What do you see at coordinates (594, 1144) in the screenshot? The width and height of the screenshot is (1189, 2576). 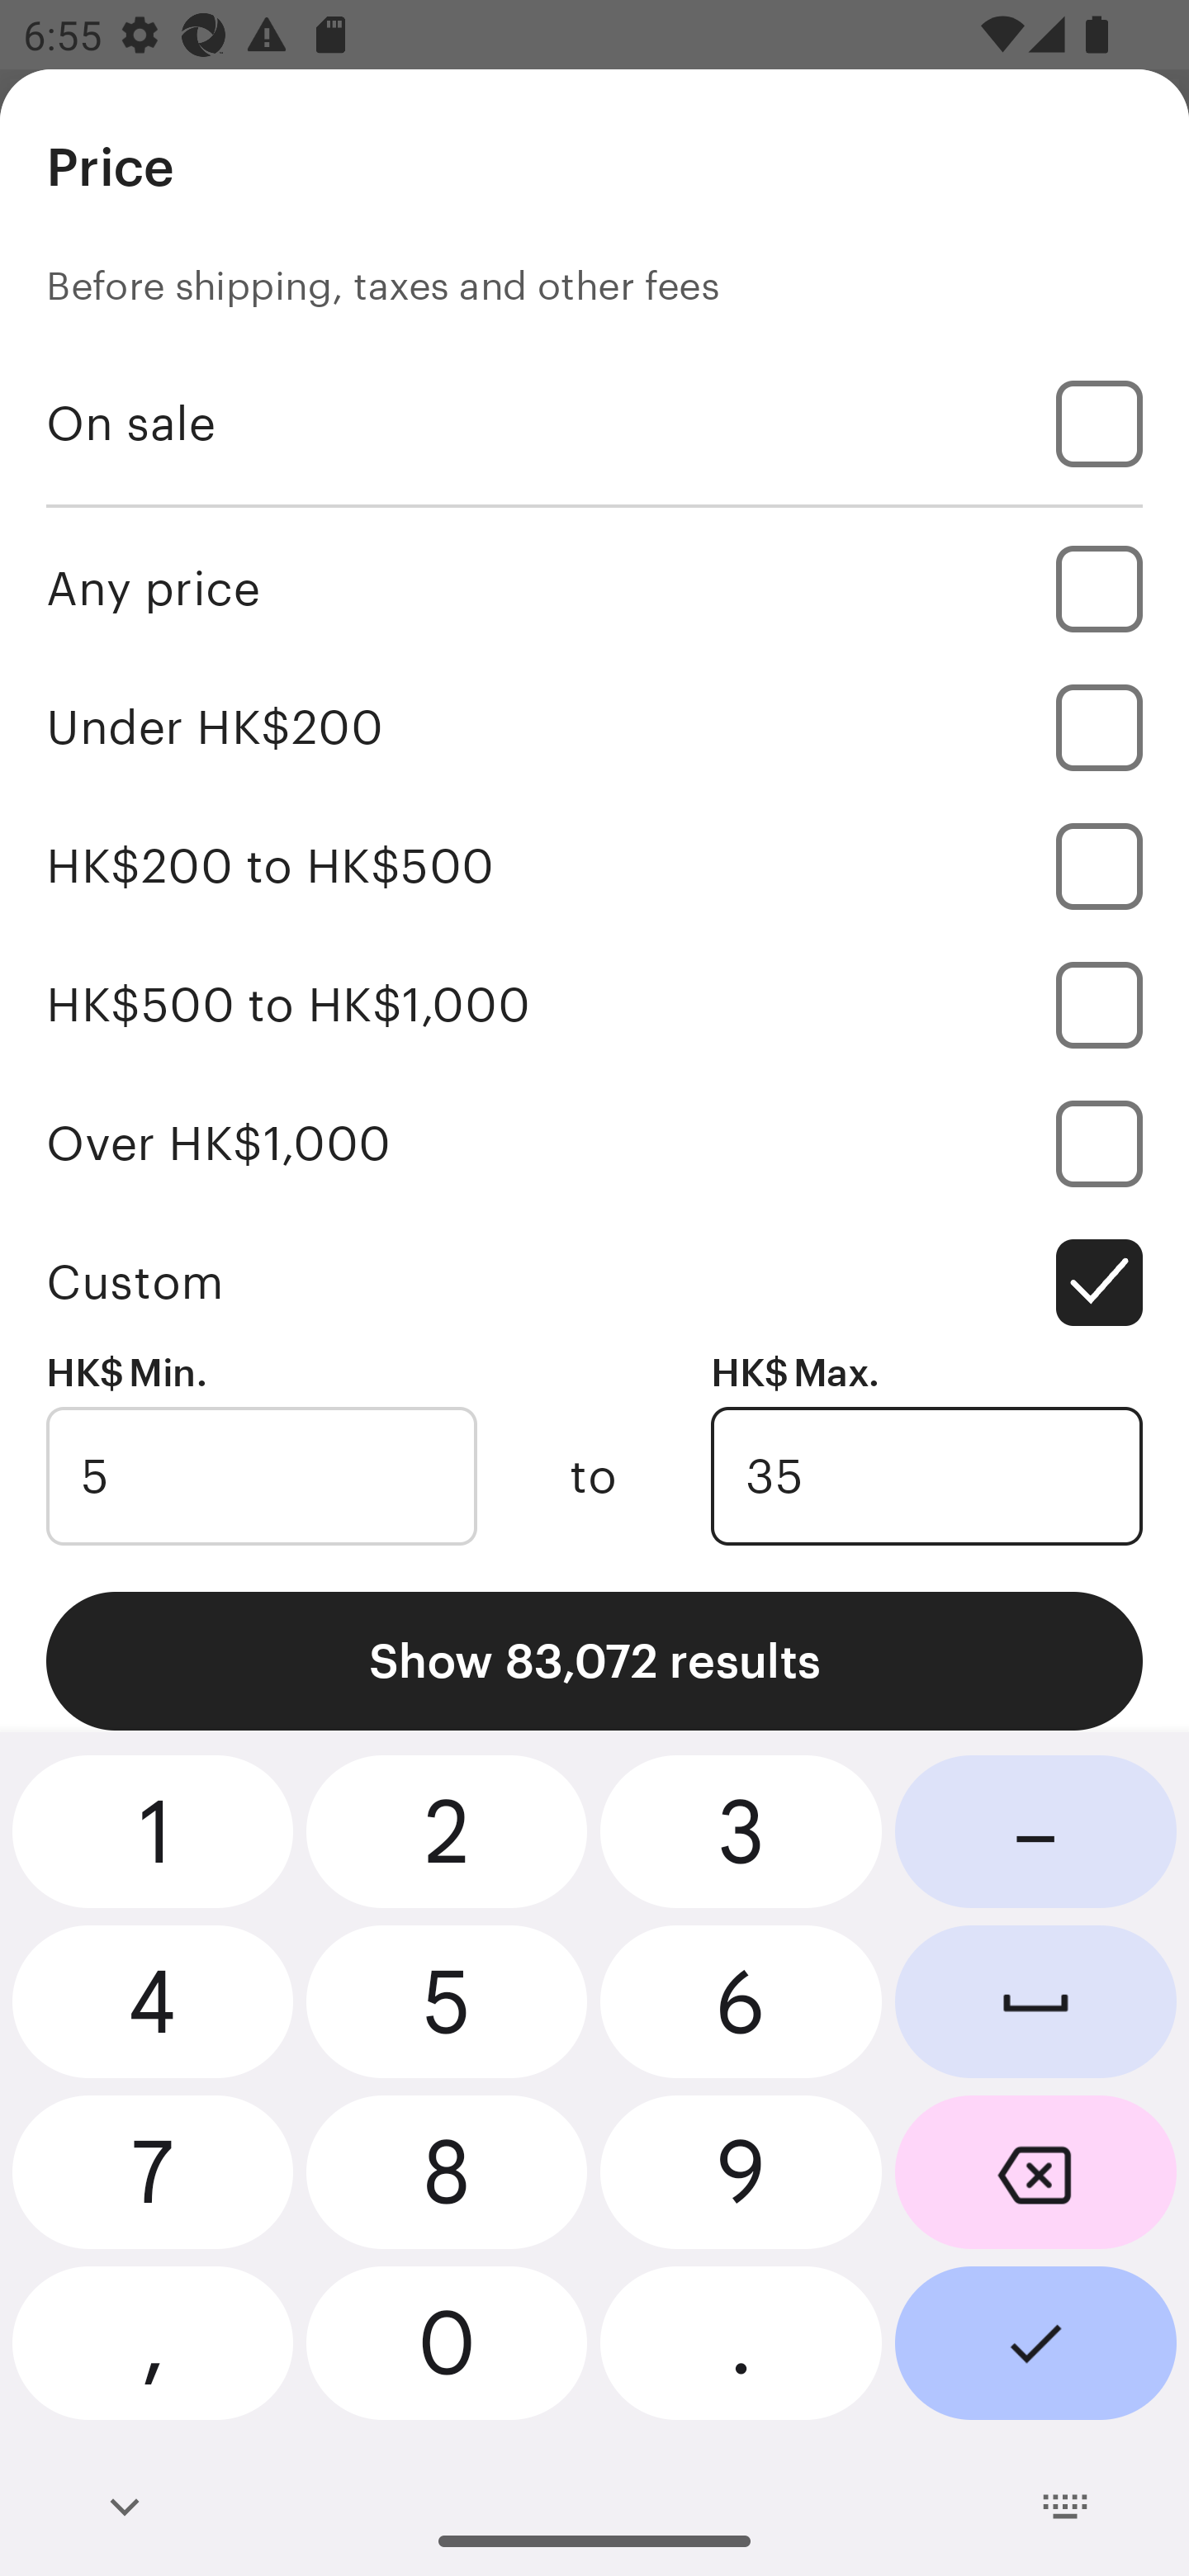 I see `Over HK$1,000` at bounding box center [594, 1144].